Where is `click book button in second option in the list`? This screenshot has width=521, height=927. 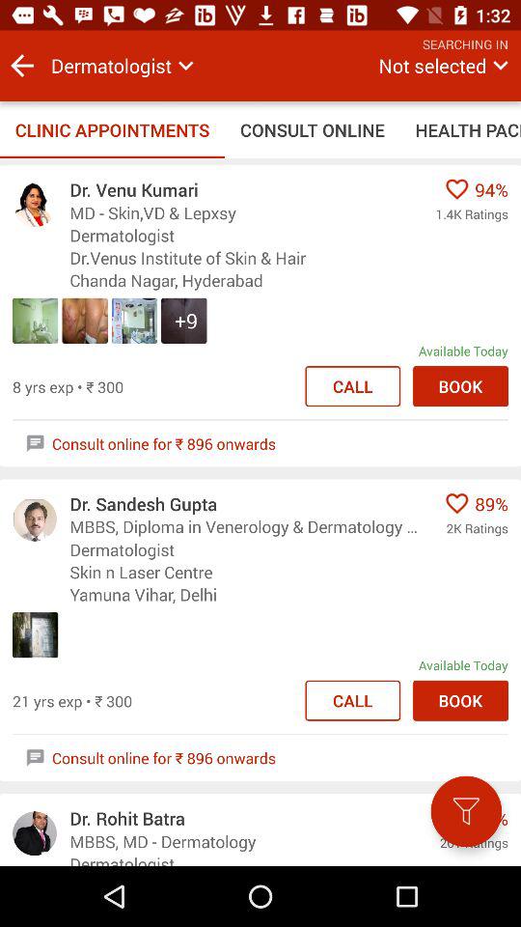
click book button in second option in the list is located at coordinates (461, 700).